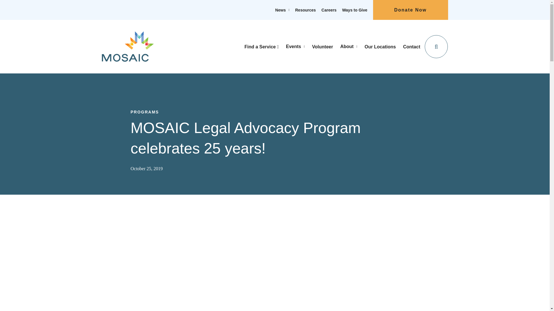  I want to click on Contact, so click(412, 47).